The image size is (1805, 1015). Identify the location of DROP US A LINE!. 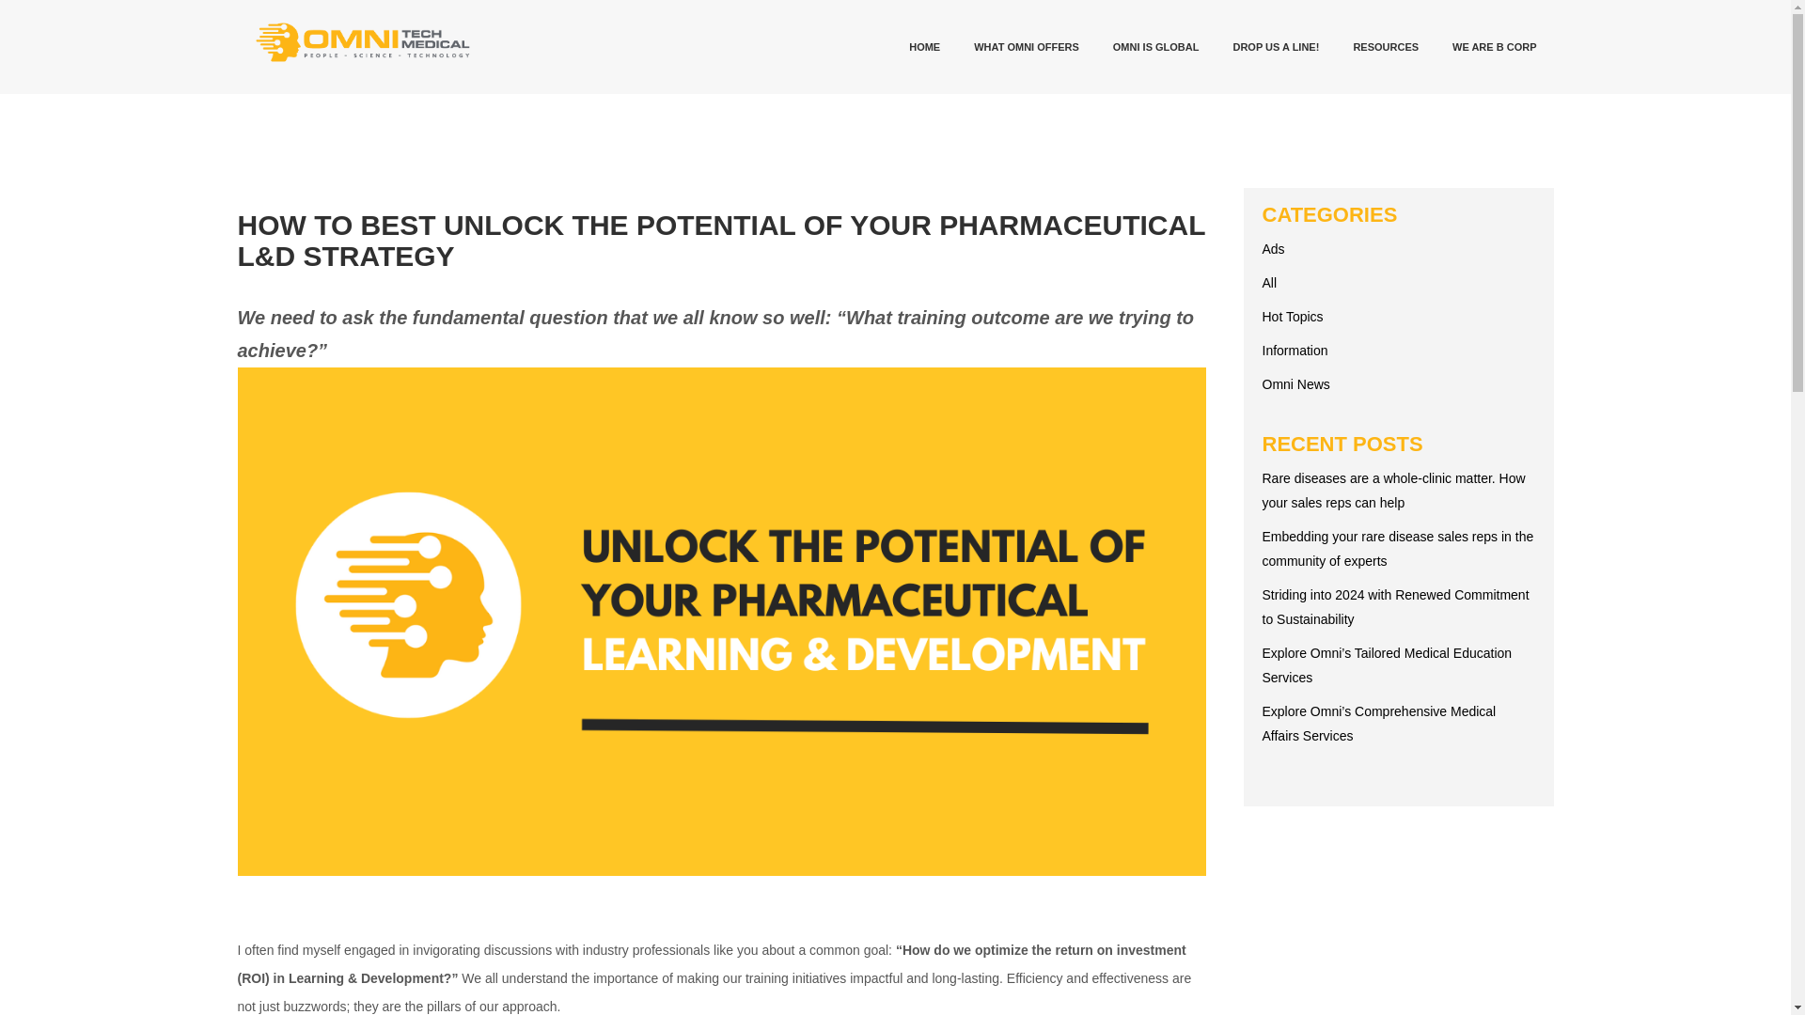
(1275, 47).